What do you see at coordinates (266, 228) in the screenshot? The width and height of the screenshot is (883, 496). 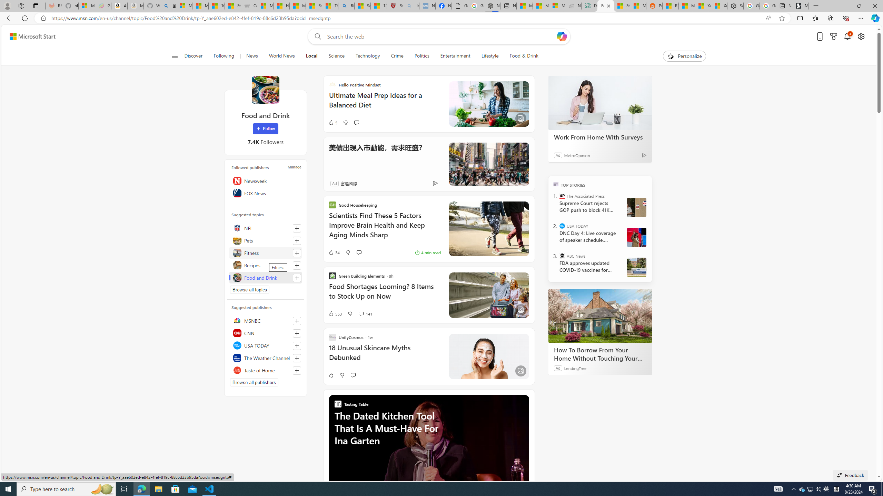 I see `NFL` at bounding box center [266, 228].